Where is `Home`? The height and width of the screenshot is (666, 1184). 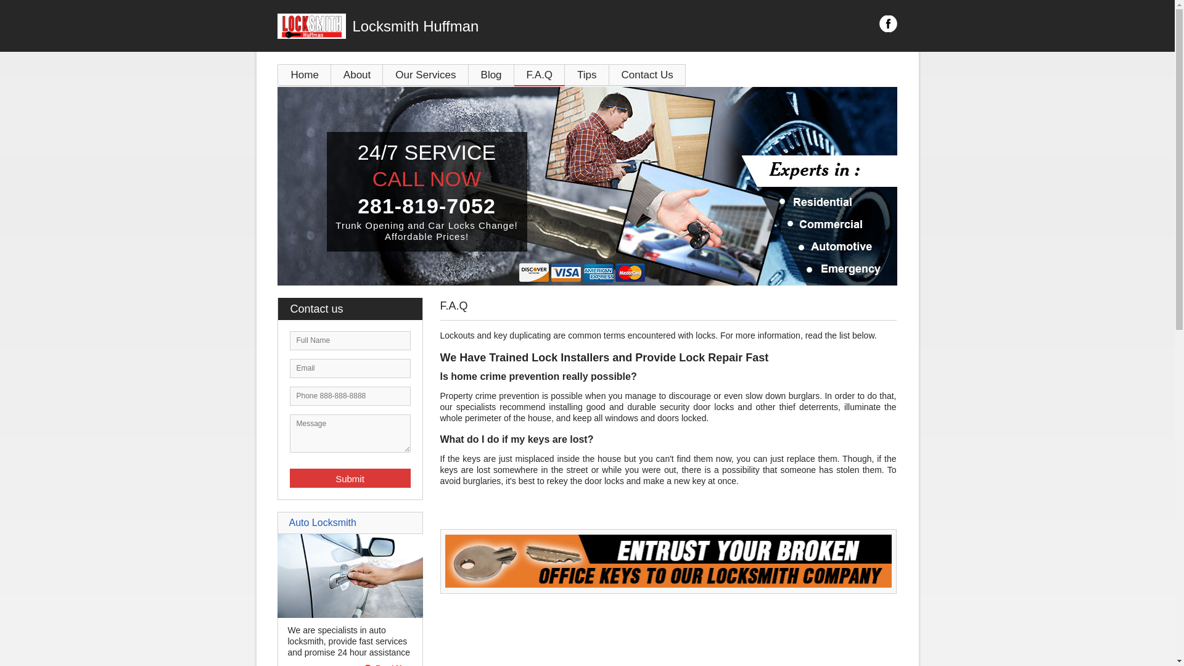
Home is located at coordinates (305, 75).